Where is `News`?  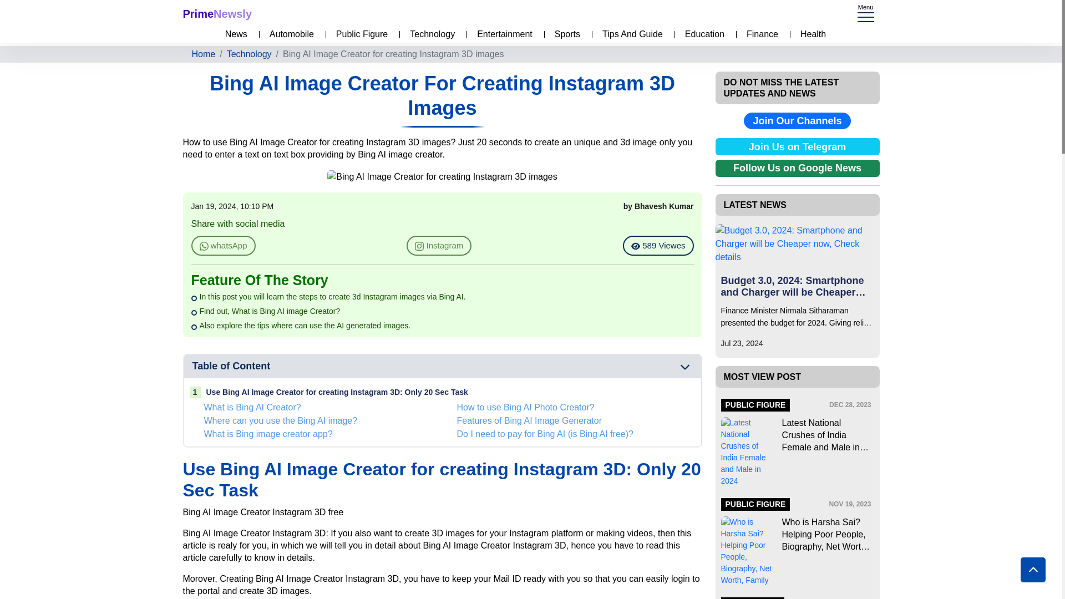
News is located at coordinates (233, 34).